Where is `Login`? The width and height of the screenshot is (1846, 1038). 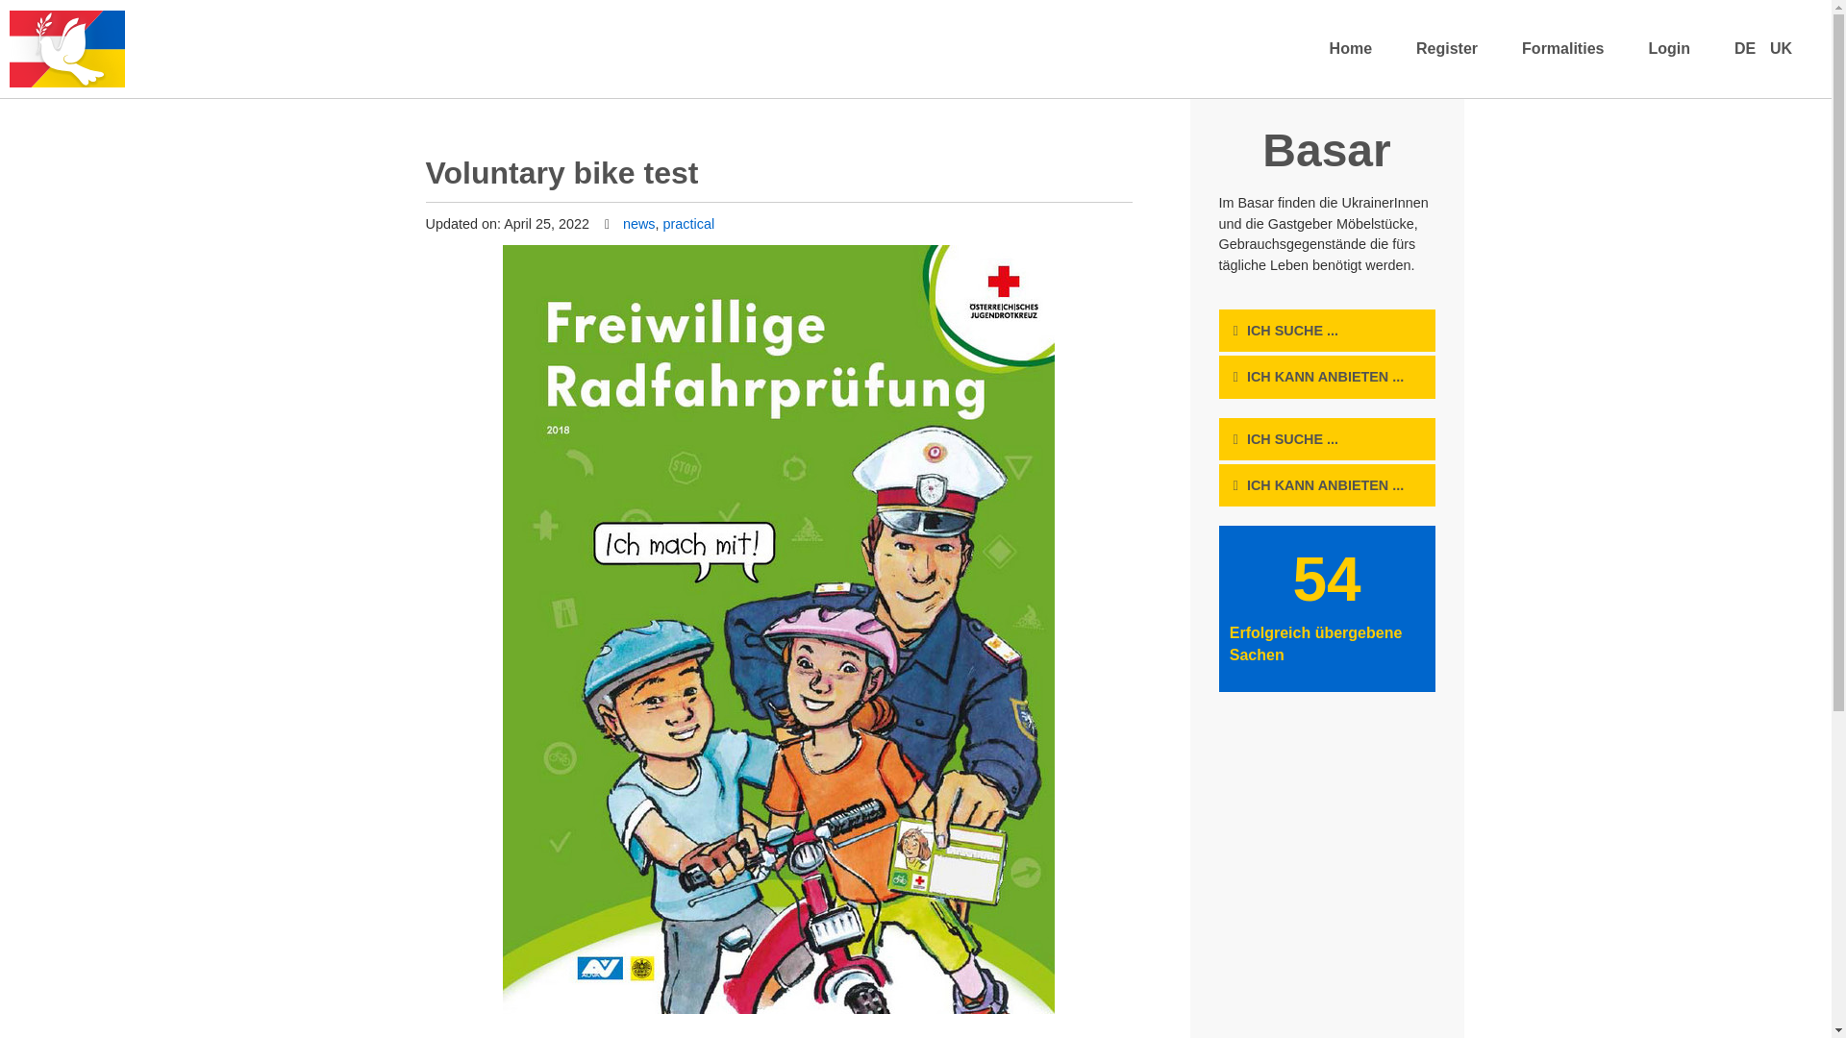 Login is located at coordinates (1668, 49).